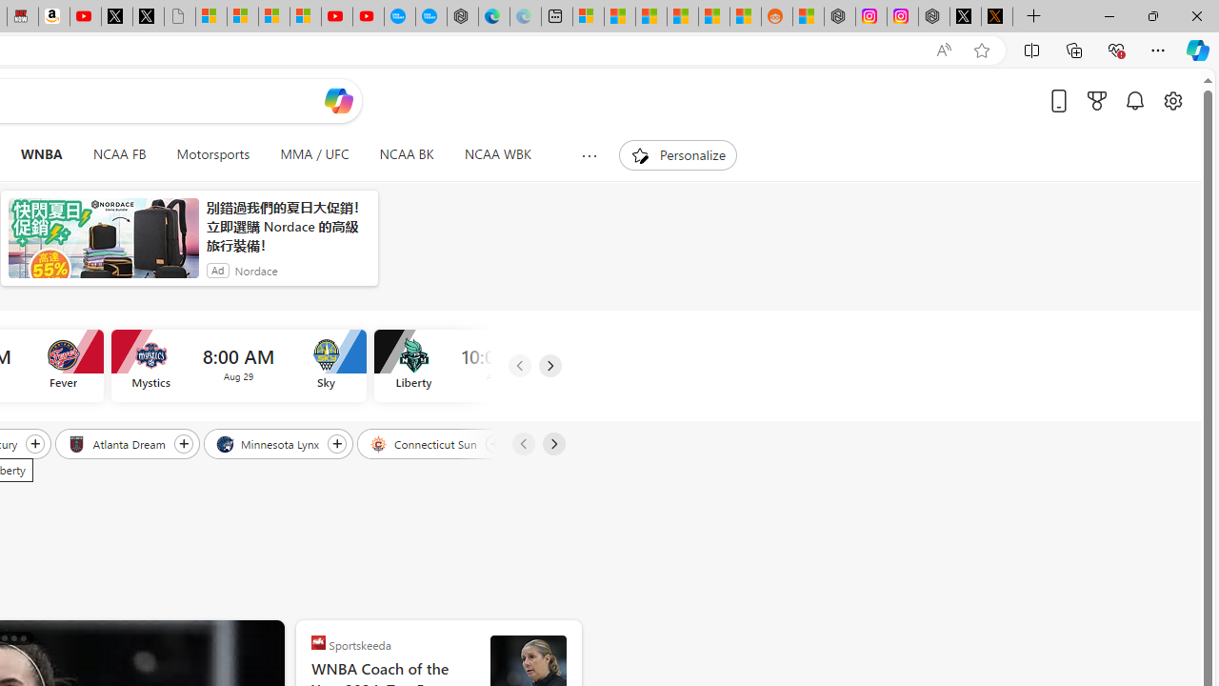  Describe the element at coordinates (213, 154) in the screenshot. I see `Motorsports` at that location.